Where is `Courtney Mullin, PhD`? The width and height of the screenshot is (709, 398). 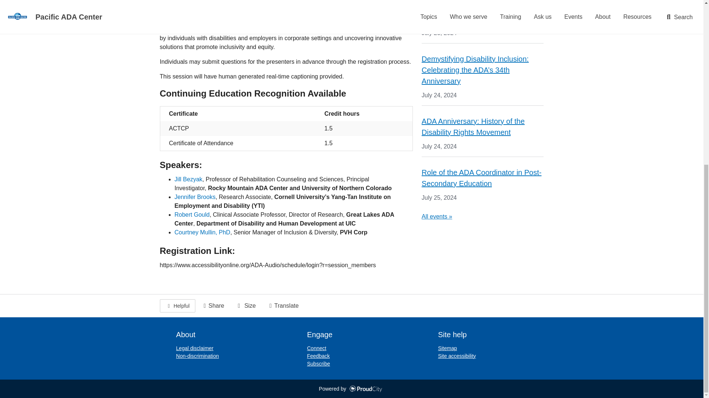
Courtney Mullin, PhD is located at coordinates (202, 232).